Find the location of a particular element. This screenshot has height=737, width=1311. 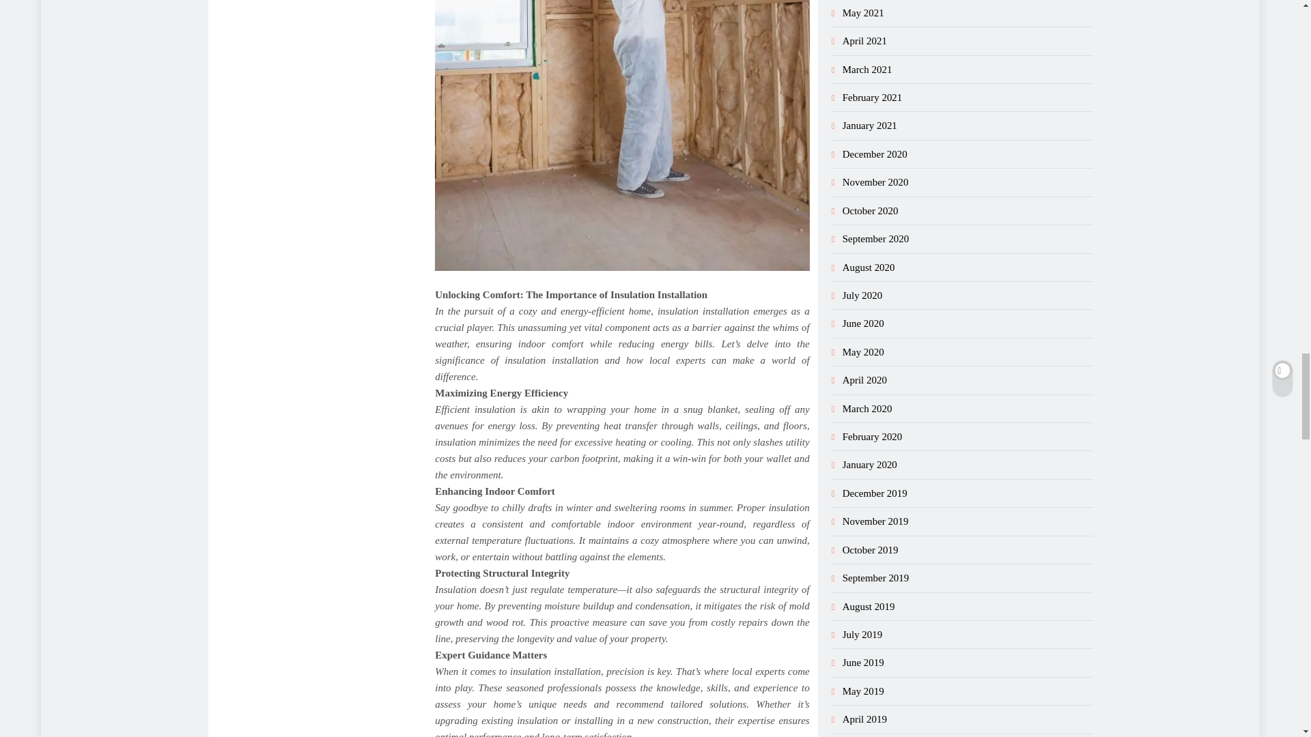

Insulation Installation Find Local Experts Near You is located at coordinates (621, 135).